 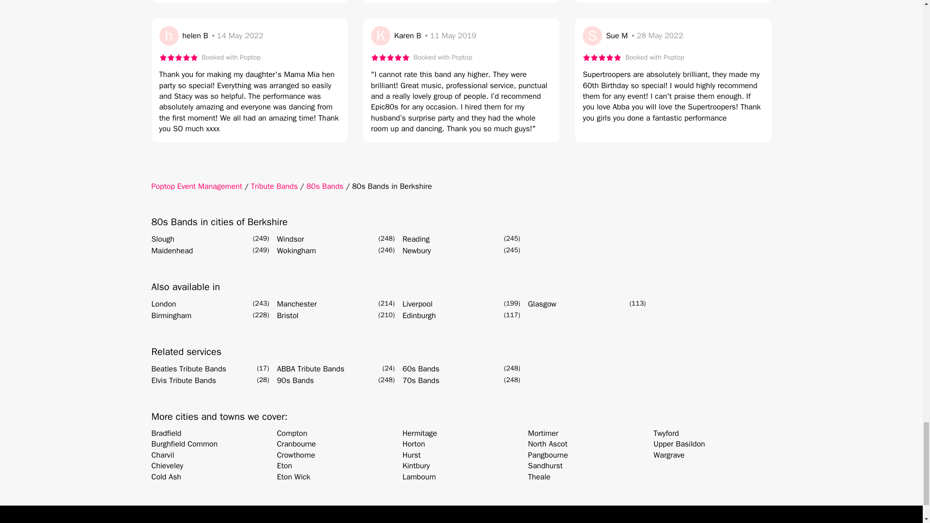 What do you see at coordinates (419, 316) in the screenshot?
I see `Edinburgh` at bounding box center [419, 316].